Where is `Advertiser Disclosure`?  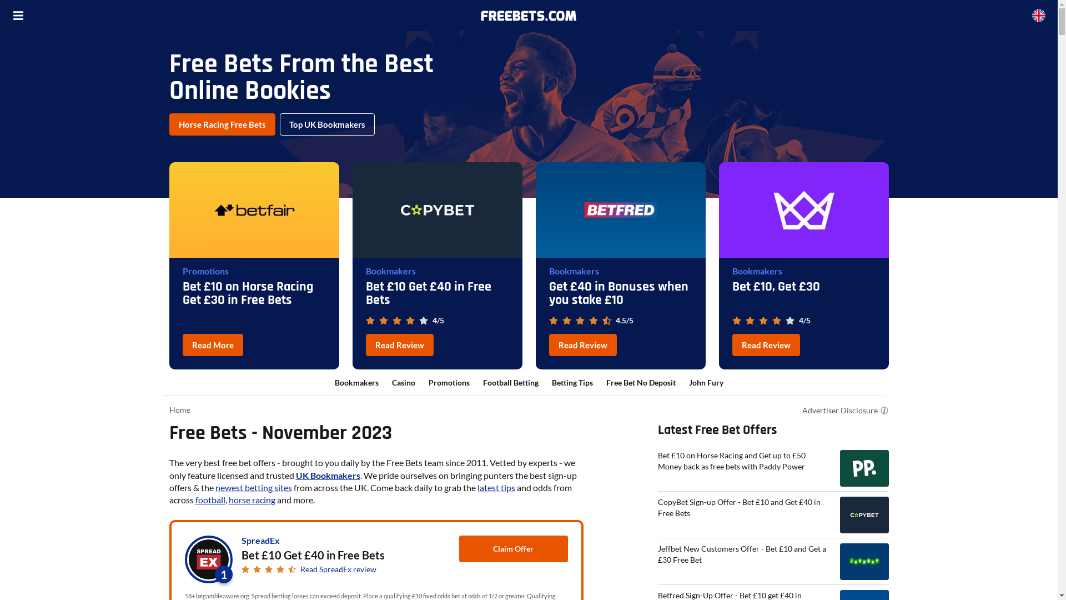 Advertiser Disclosure is located at coordinates (839, 411).